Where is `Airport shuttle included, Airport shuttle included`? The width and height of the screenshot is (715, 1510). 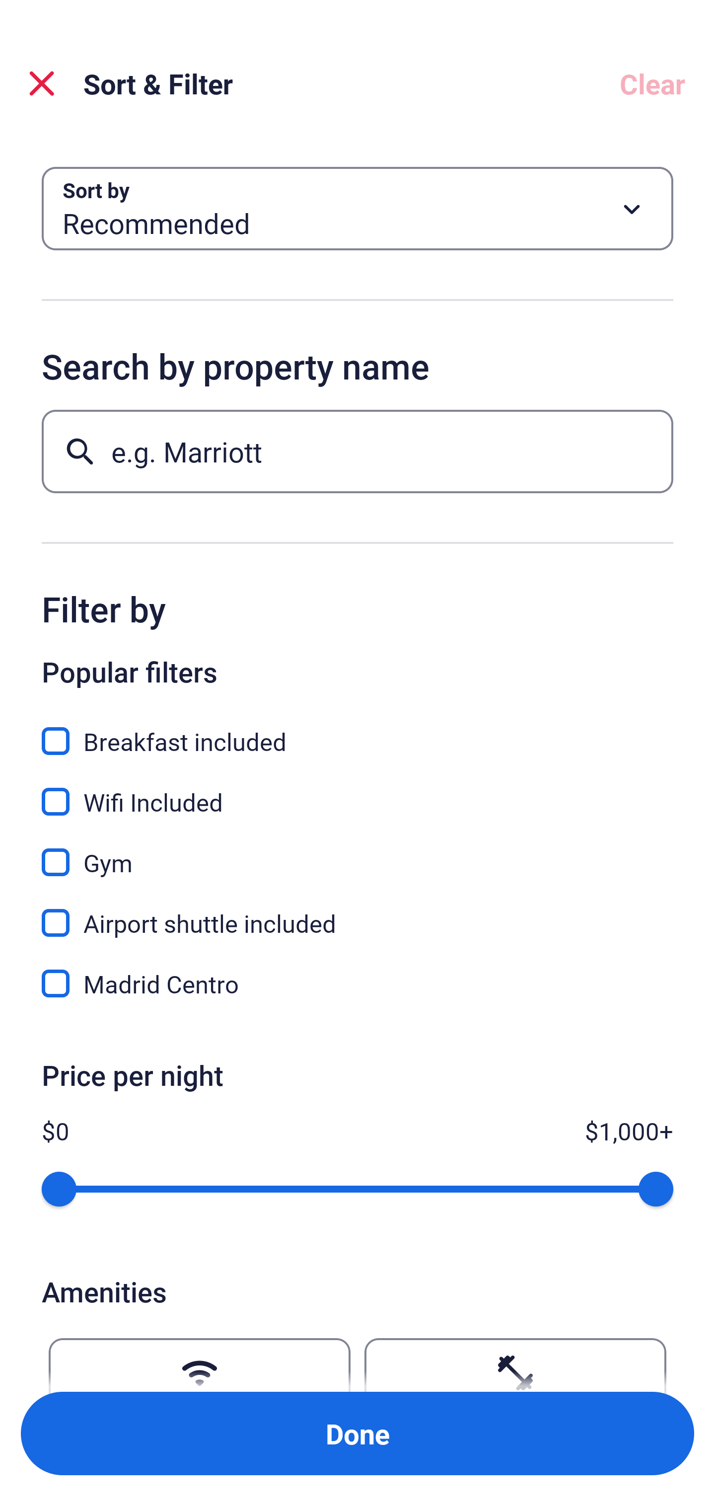
Airport shuttle included, Airport shuttle included is located at coordinates (357, 912).